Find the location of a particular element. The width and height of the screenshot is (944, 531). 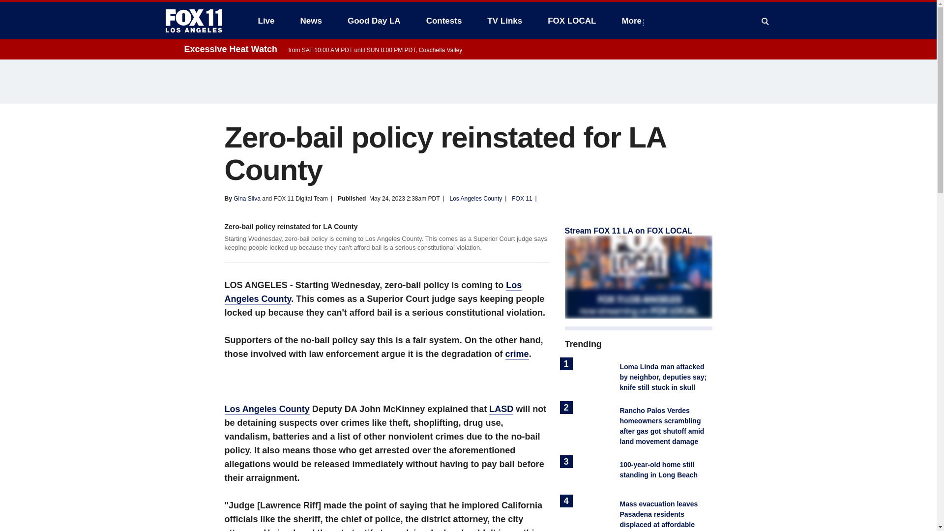

TV Links is located at coordinates (504, 21).